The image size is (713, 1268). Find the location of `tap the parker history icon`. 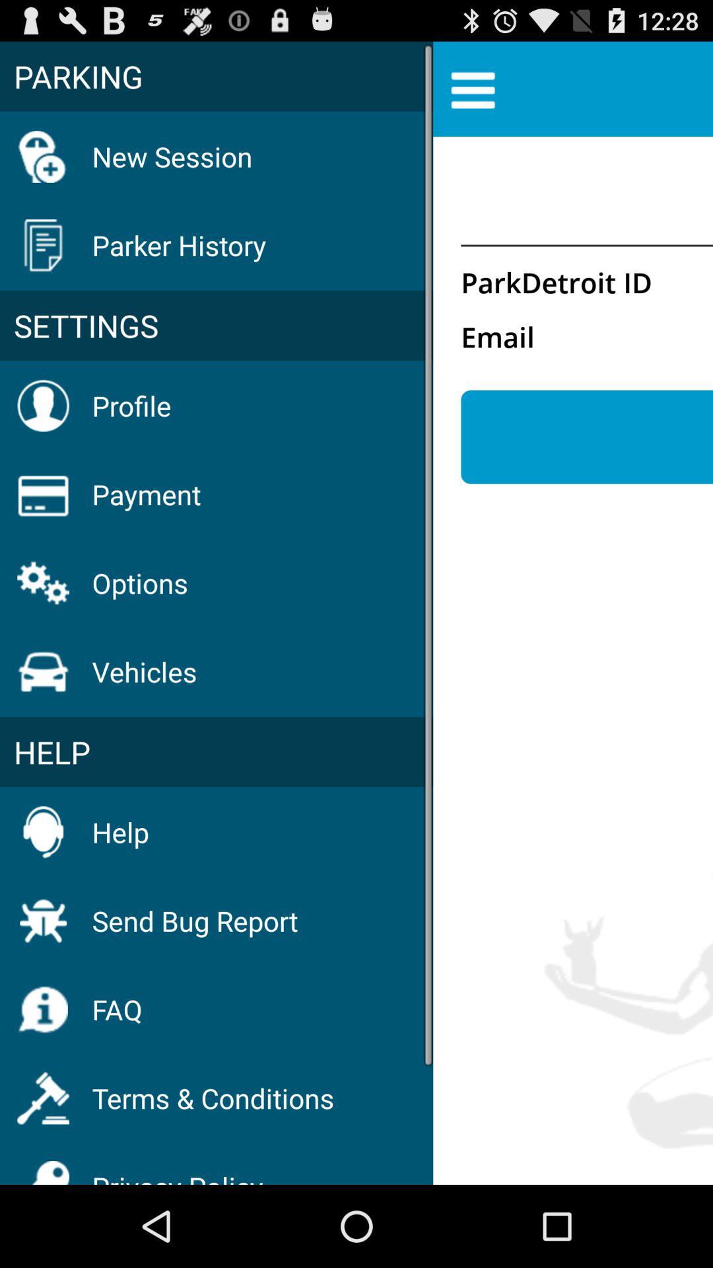

tap the parker history icon is located at coordinates (179, 244).